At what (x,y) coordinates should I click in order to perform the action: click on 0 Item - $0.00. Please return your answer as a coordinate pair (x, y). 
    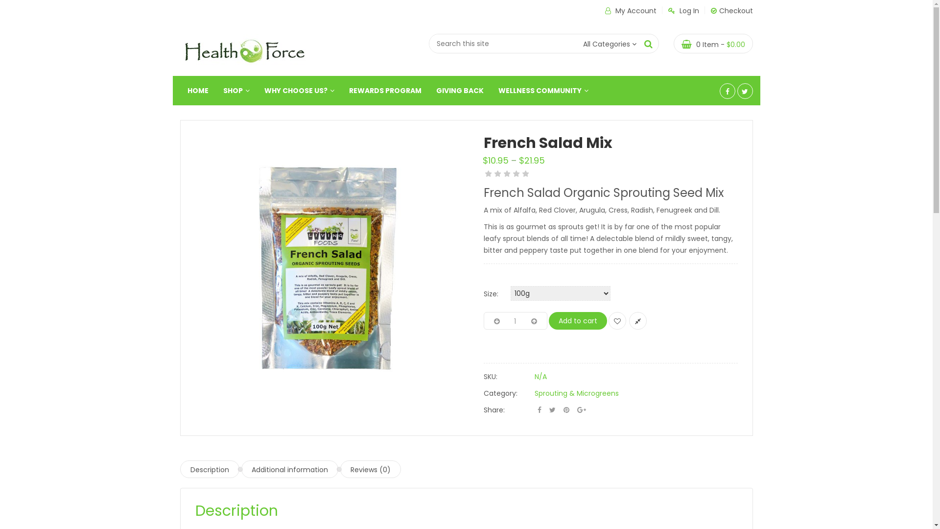
    Looking at the image, I should click on (713, 44).